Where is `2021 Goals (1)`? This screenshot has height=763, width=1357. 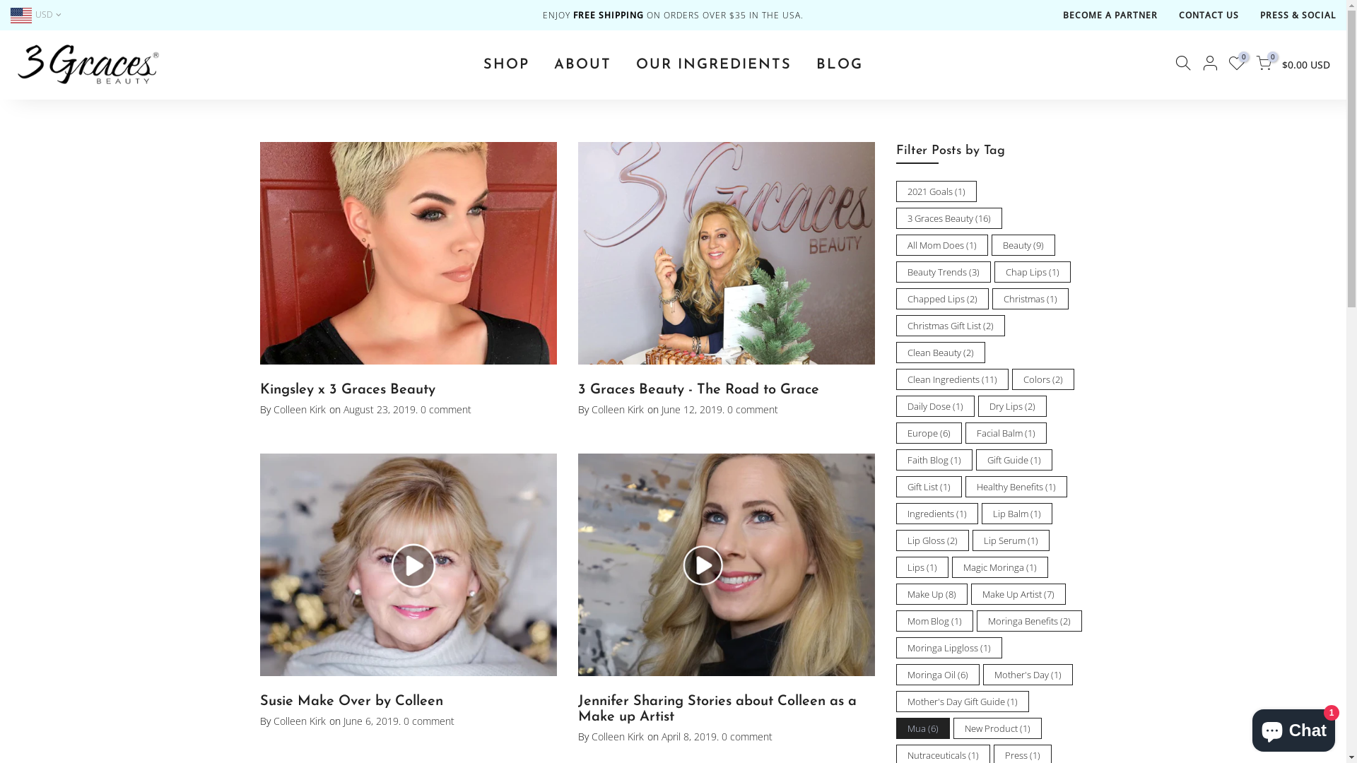
2021 Goals (1) is located at coordinates (936, 191).